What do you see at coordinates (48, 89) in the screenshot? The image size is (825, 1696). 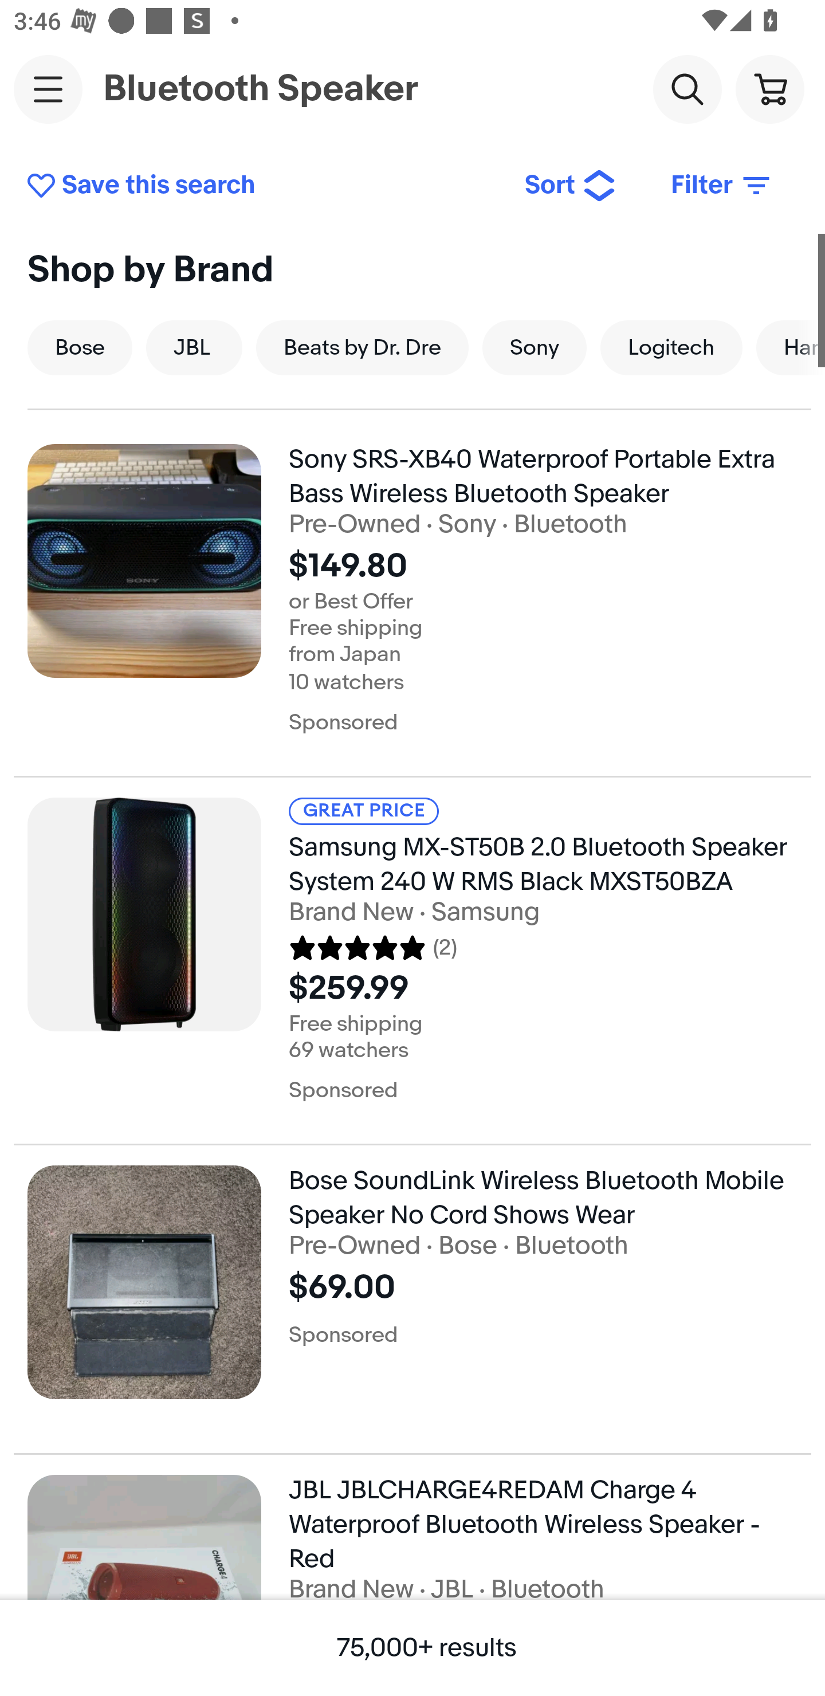 I see `Main navigation, open` at bounding box center [48, 89].